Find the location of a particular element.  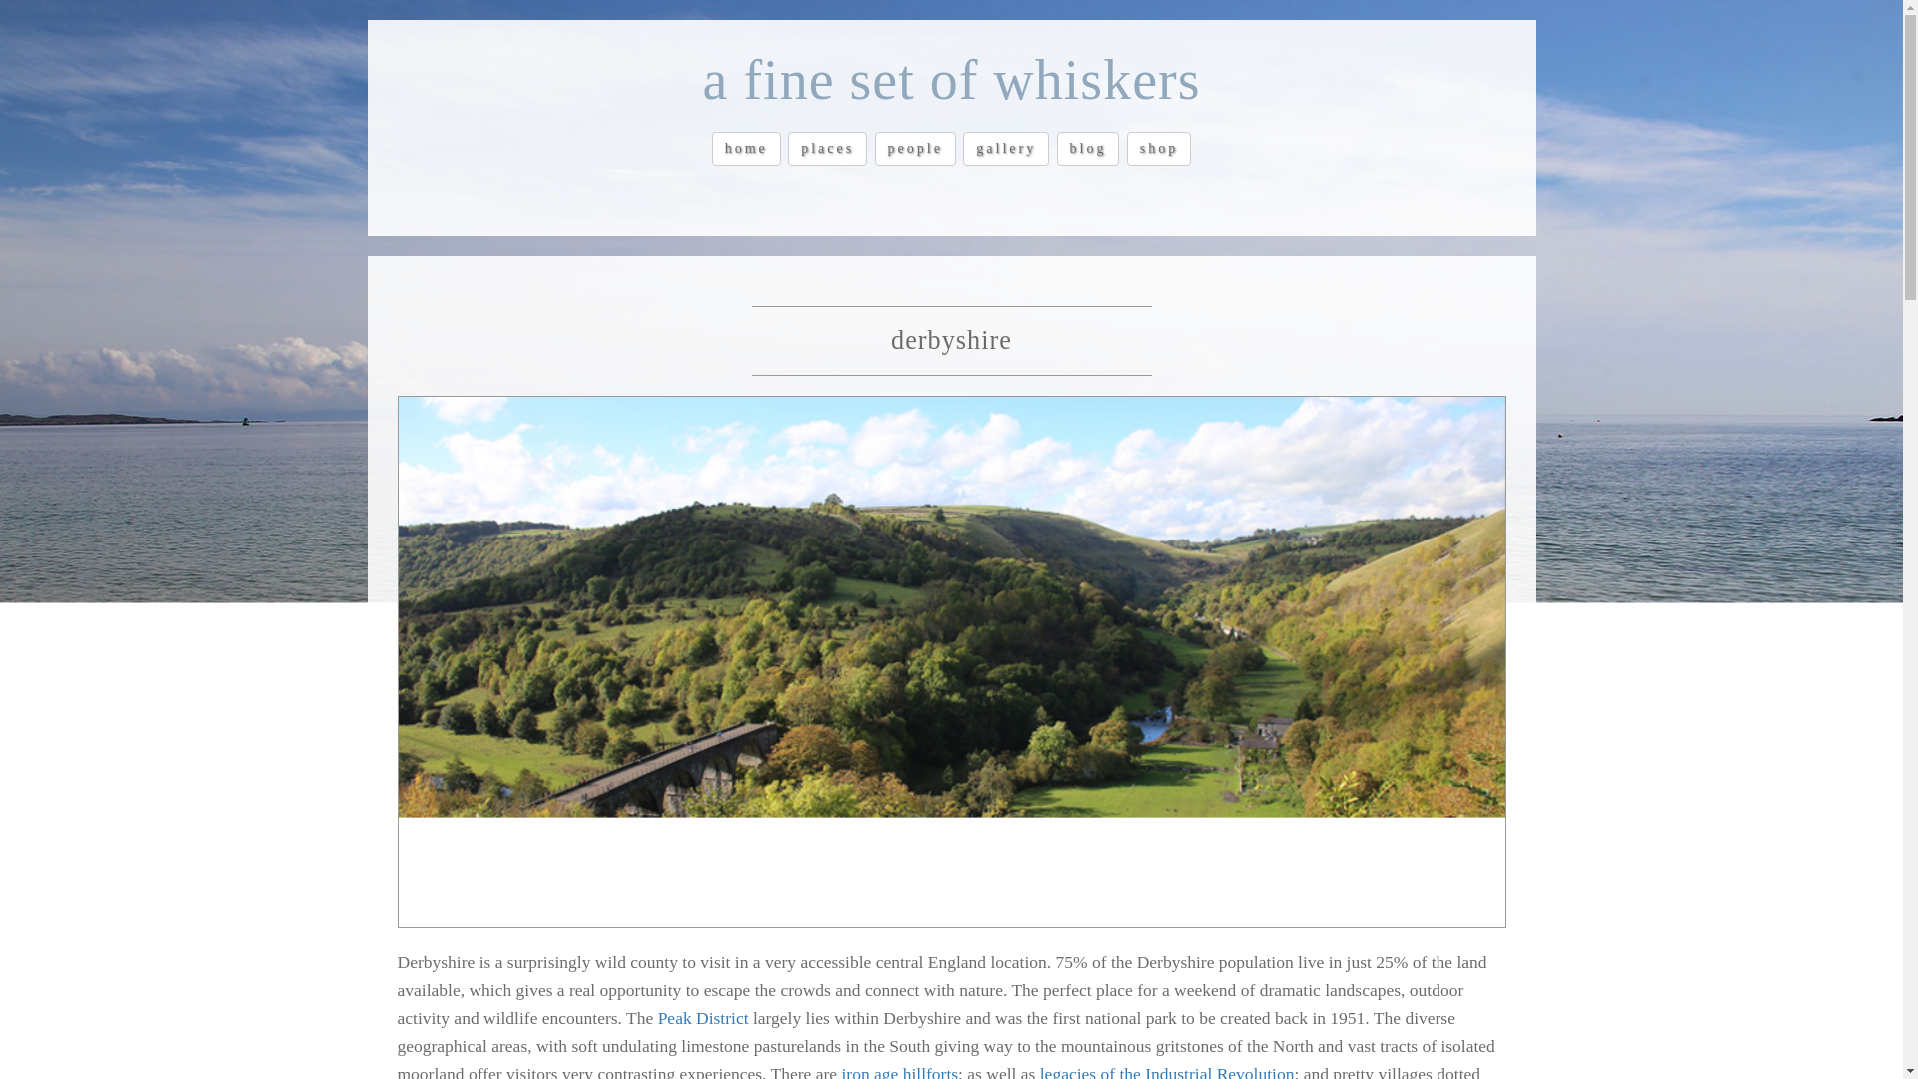

Peak District is located at coordinates (703, 1017).